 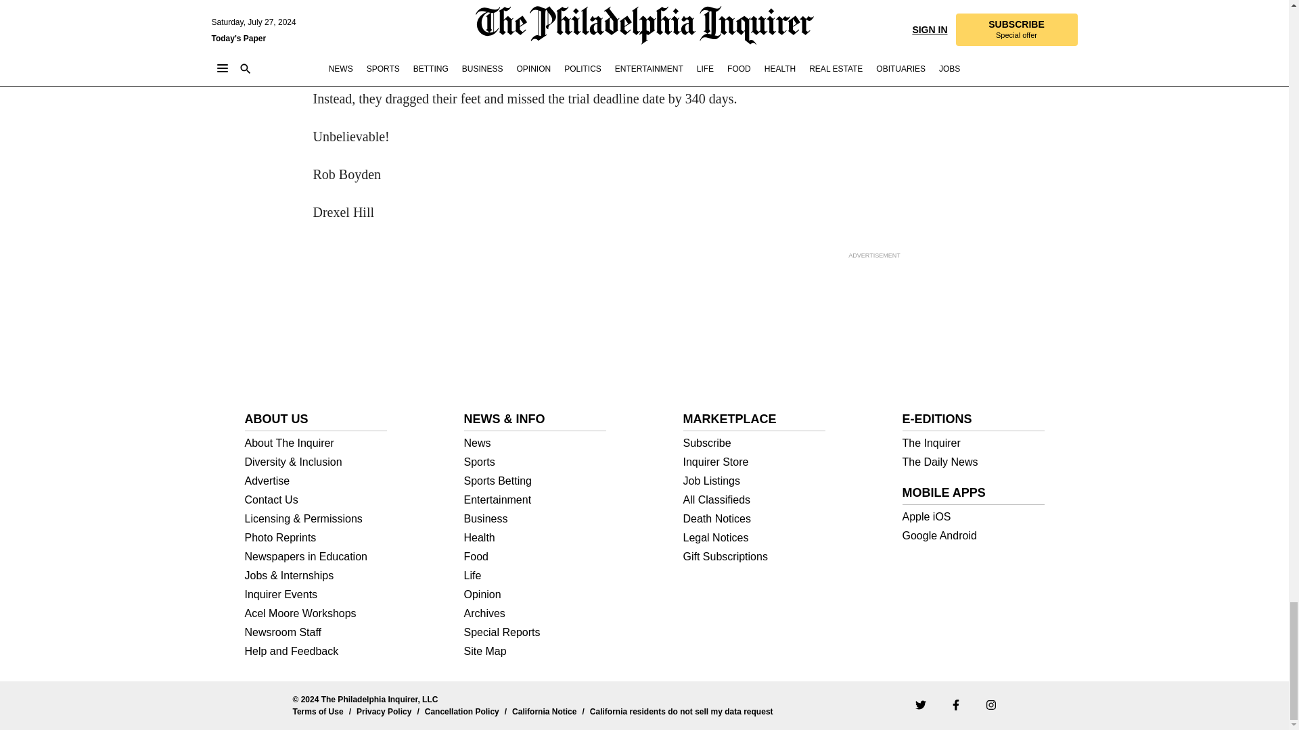 What do you see at coordinates (316, 500) in the screenshot?
I see `Contact Us` at bounding box center [316, 500].